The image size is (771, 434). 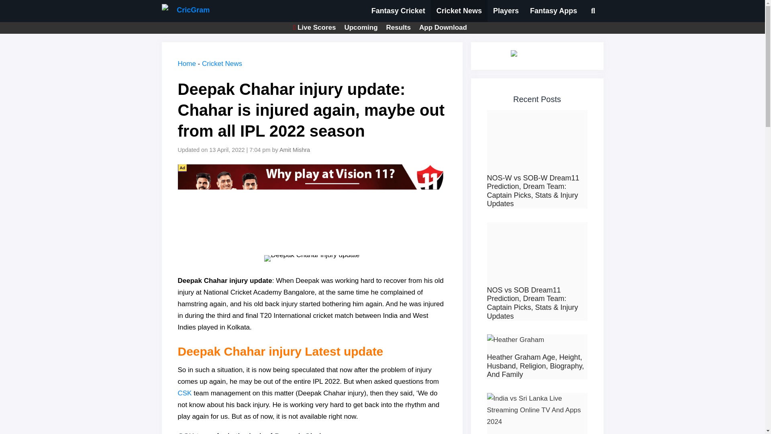 I want to click on CSK, so click(x=185, y=393).